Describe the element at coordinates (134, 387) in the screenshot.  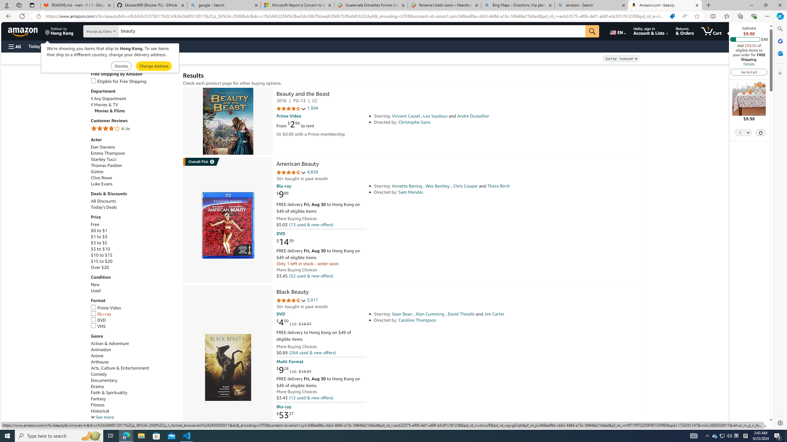
I see `Drama` at that location.